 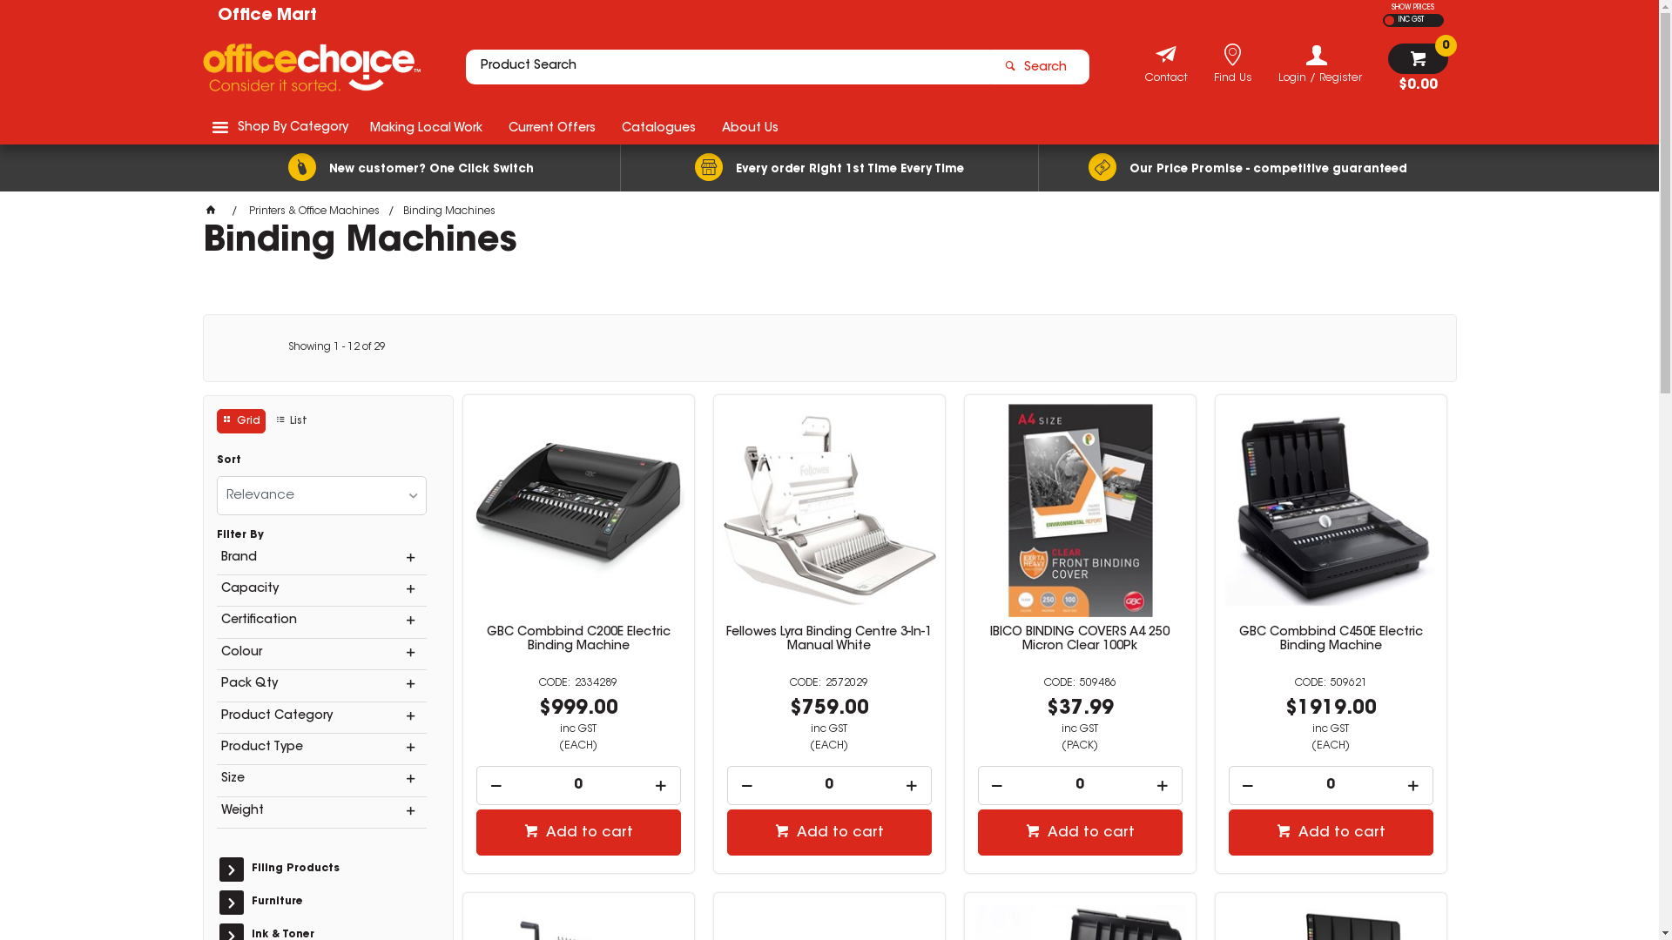 What do you see at coordinates (1390, 21) in the screenshot?
I see `EX GST` at bounding box center [1390, 21].